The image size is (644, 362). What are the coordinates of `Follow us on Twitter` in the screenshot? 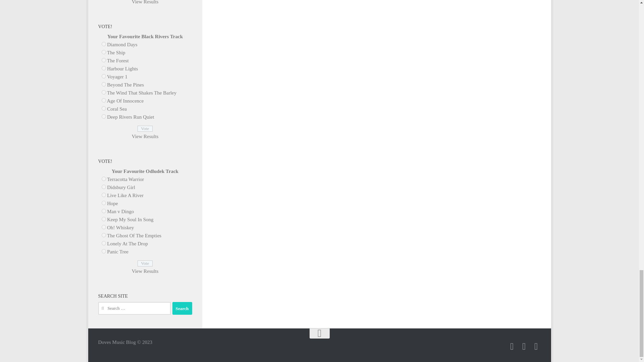 It's located at (536, 346).